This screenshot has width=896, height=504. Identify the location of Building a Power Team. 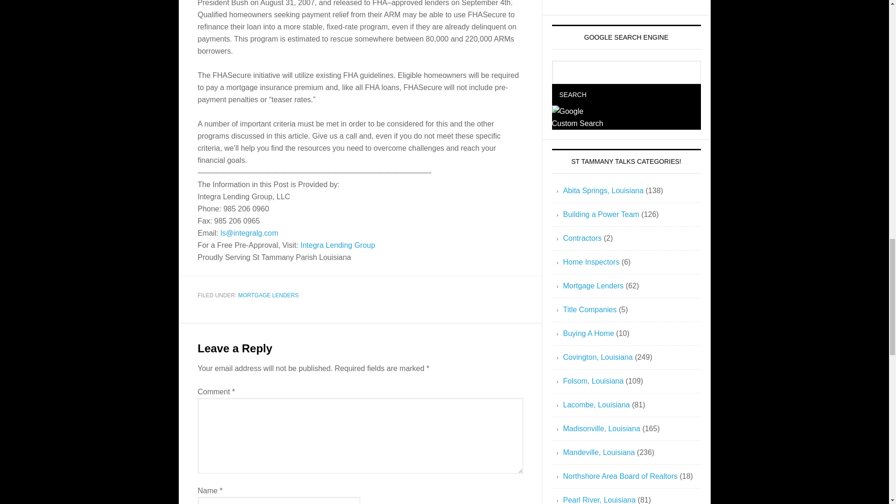
(600, 214).